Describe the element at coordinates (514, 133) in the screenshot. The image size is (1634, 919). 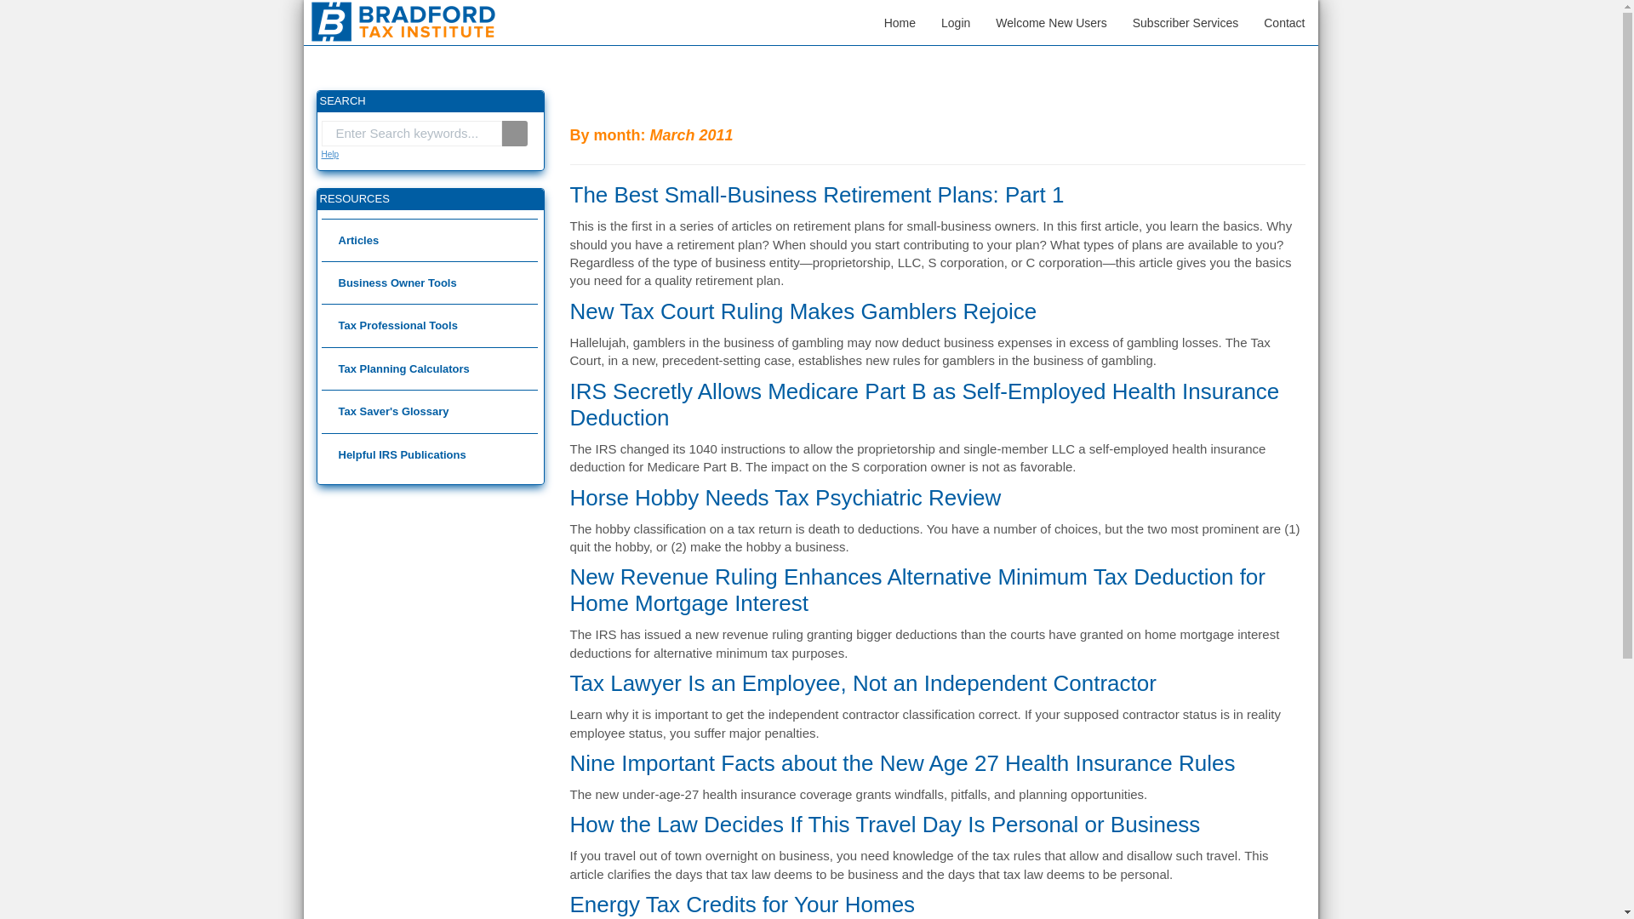
I see `Search` at that location.